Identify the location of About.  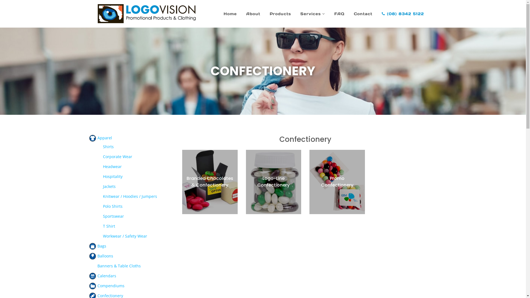
(253, 14).